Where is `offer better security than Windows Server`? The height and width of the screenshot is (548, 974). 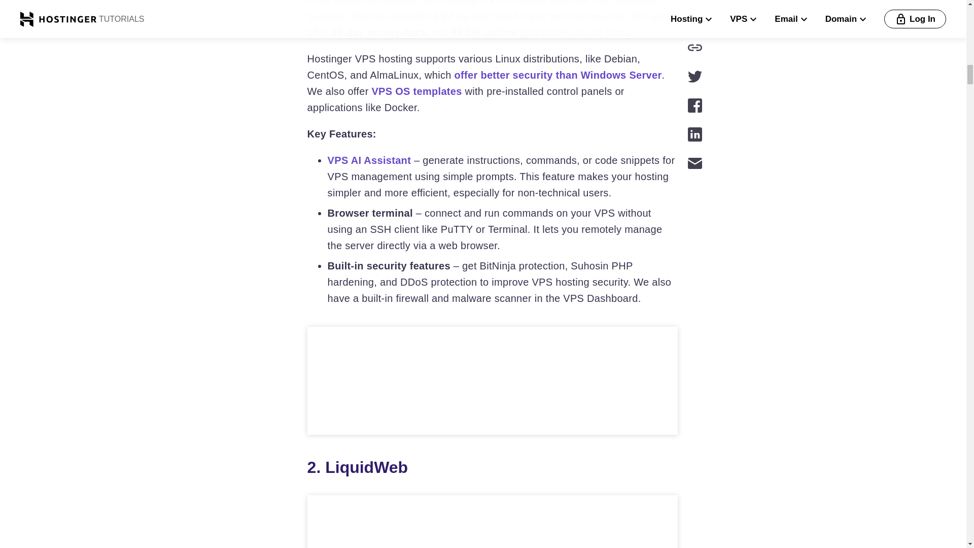 offer better security than Windows Server is located at coordinates (558, 75).